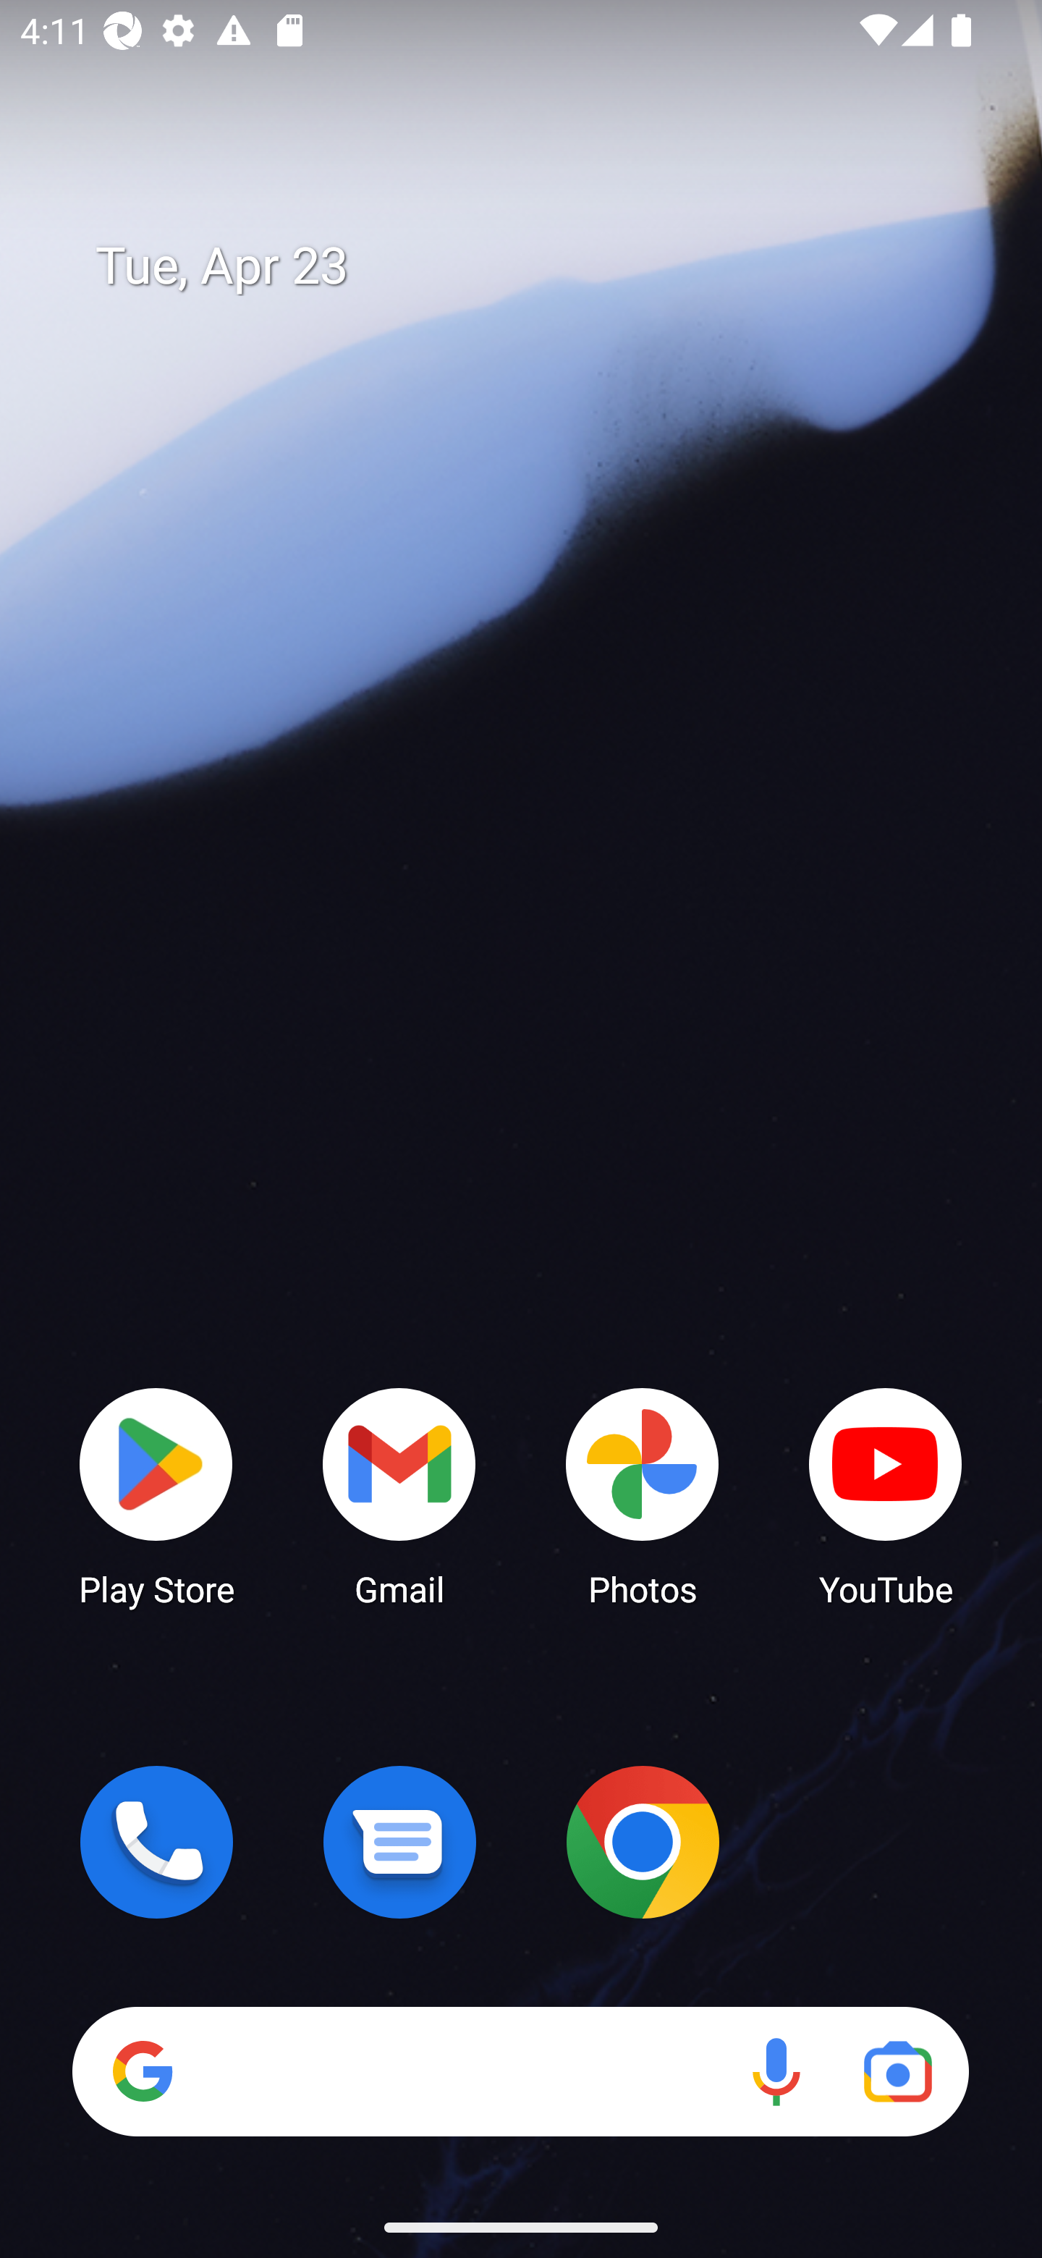  What do you see at coordinates (897, 2071) in the screenshot?
I see `Google Lens` at bounding box center [897, 2071].